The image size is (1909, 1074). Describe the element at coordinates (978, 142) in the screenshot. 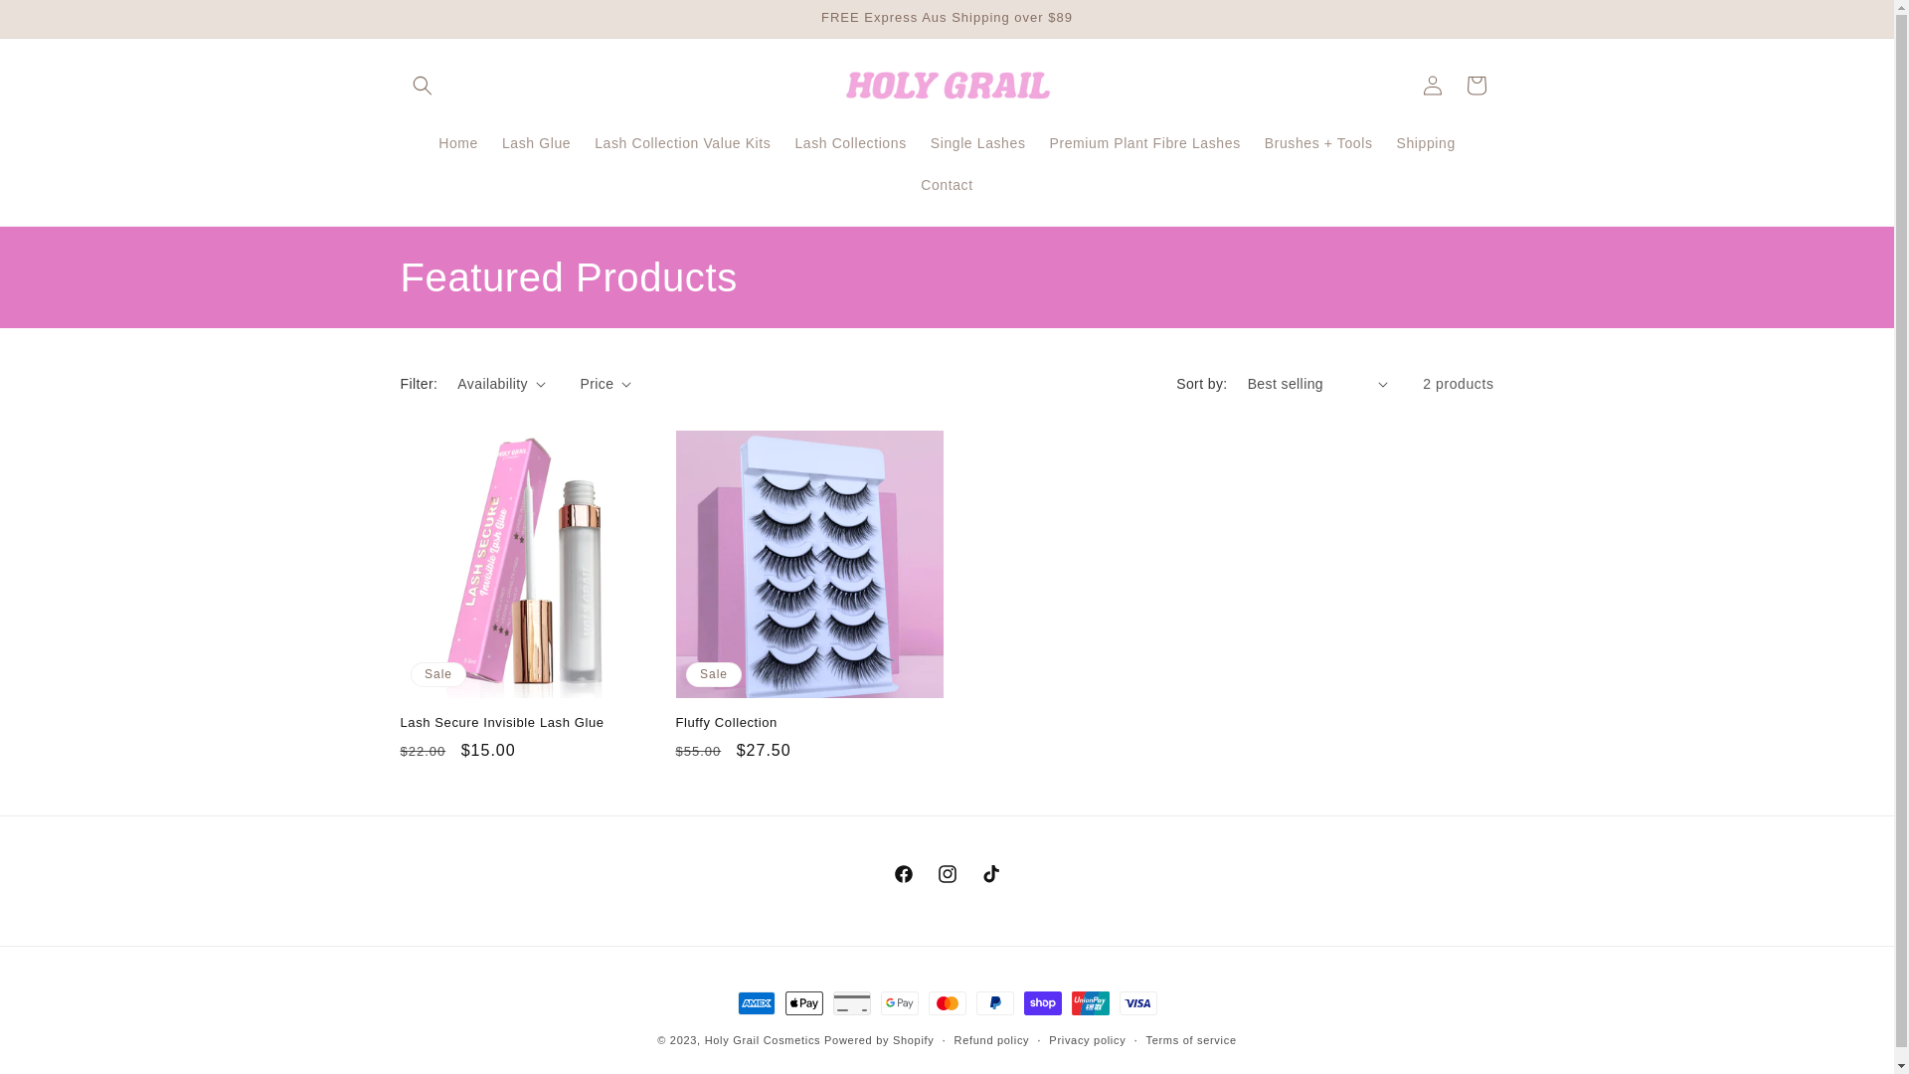

I see `Single Lashes` at that location.